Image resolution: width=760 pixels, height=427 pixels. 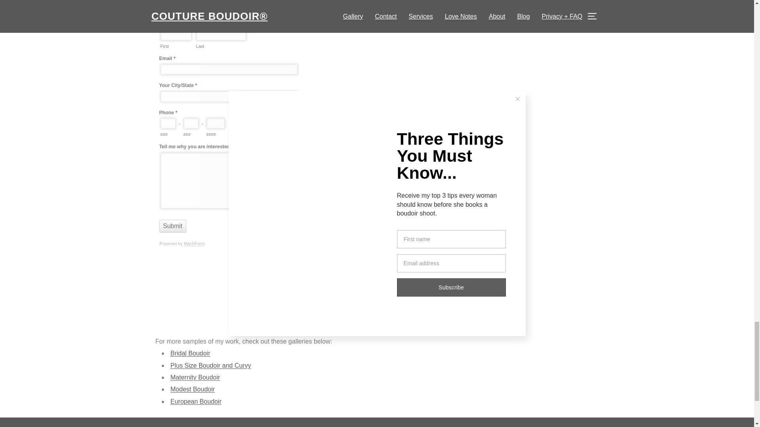 What do you see at coordinates (196, 401) in the screenshot?
I see `European Boudoir` at bounding box center [196, 401].